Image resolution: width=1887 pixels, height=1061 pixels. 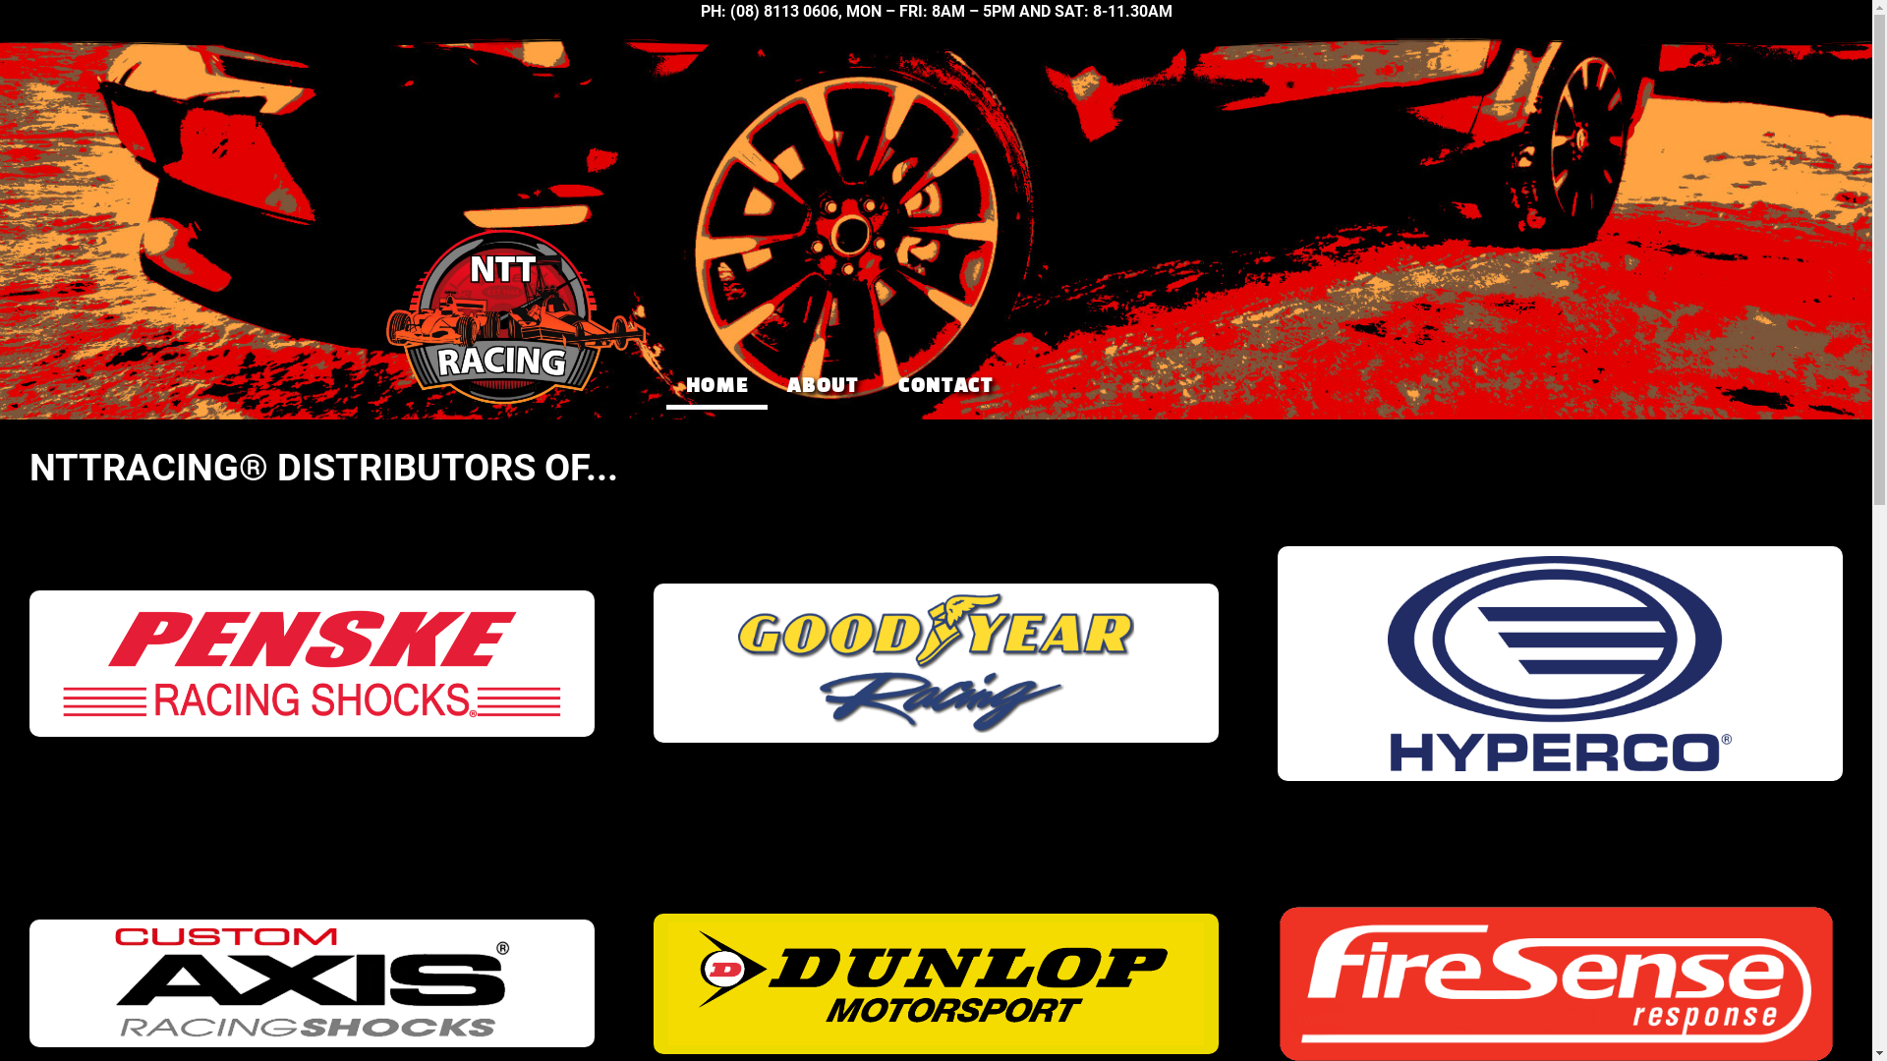 I want to click on CONTACT, so click(x=945, y=387).